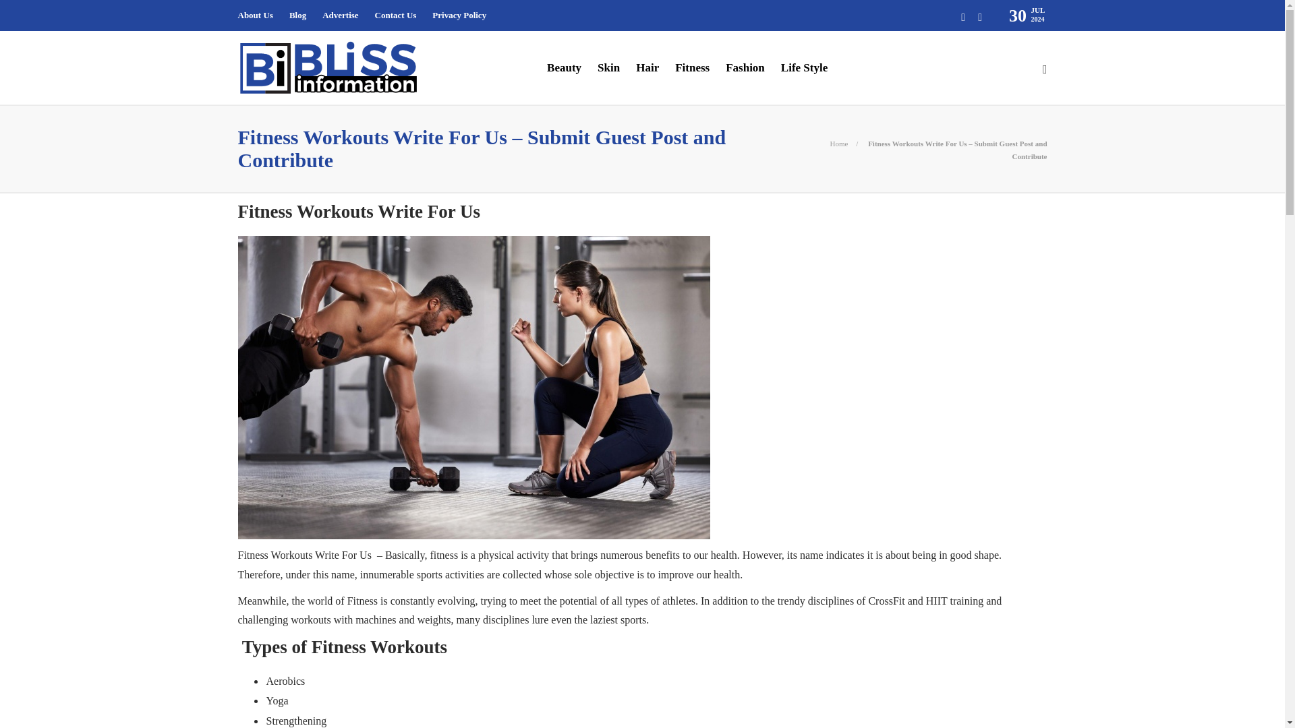 The image size is (1295, 728). I want to click on Advertise, so click(340, 16).